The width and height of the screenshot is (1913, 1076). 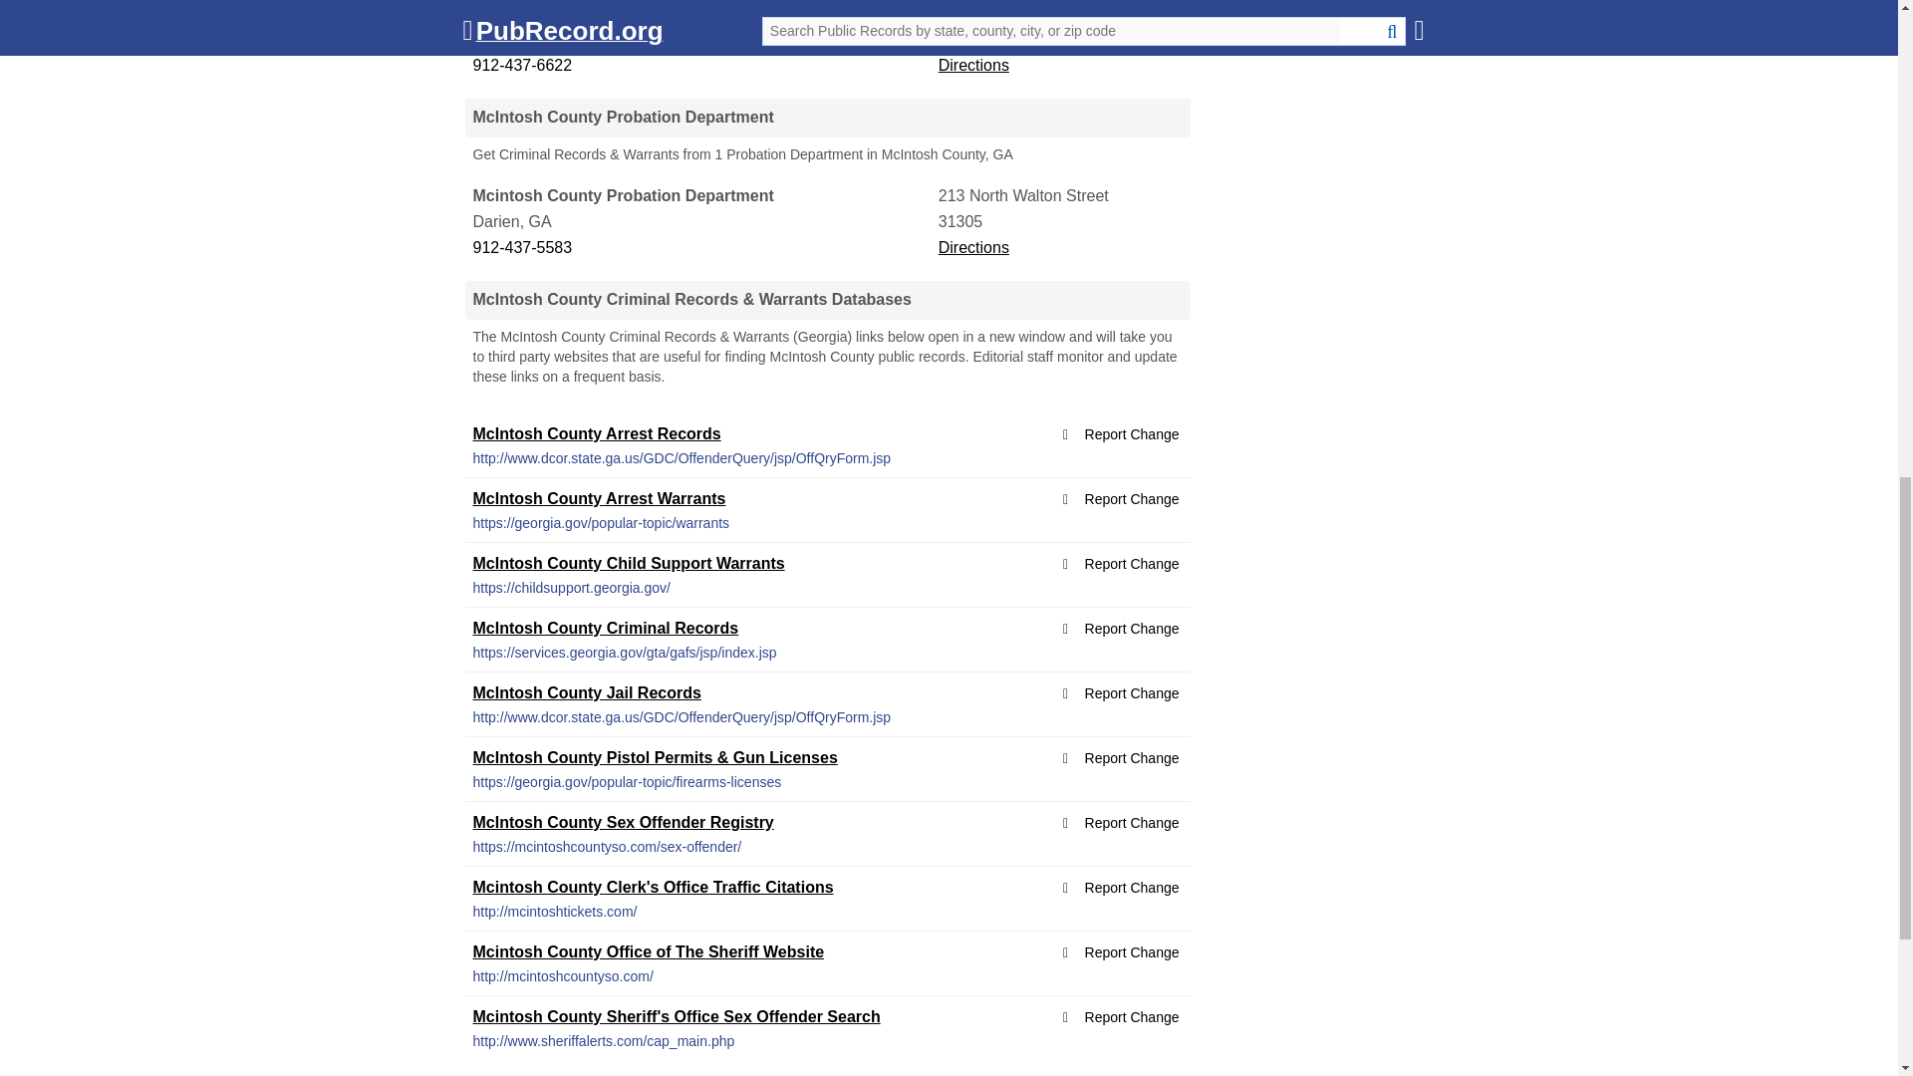 What do you see at coordinates (702, 248) in the screenshot?
I see `912-437-5583` at bounding box center [702, 248].